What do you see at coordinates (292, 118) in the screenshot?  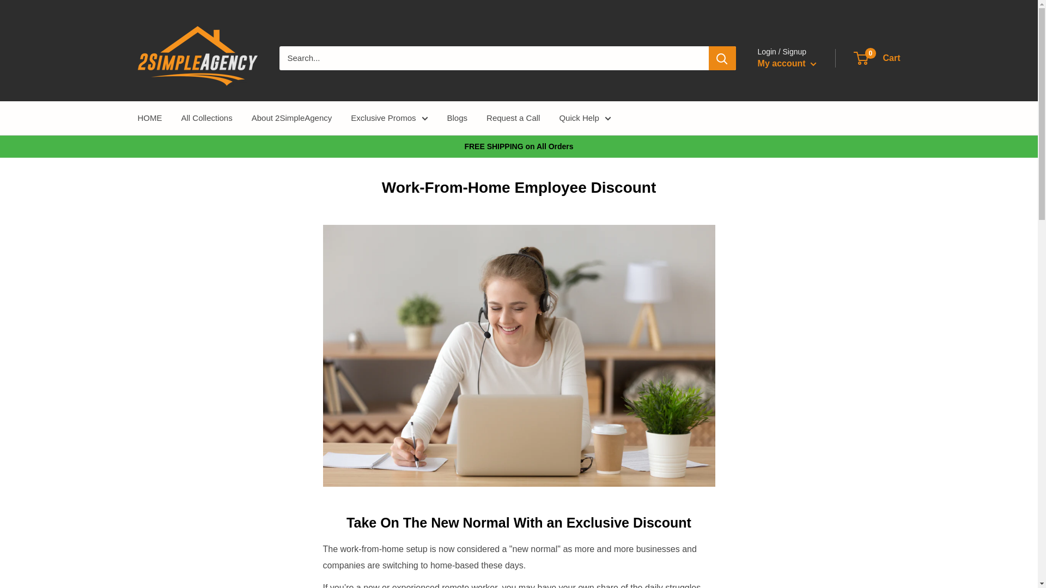 I see `About 2SimpleAgency` at bounding box center [292, 118].